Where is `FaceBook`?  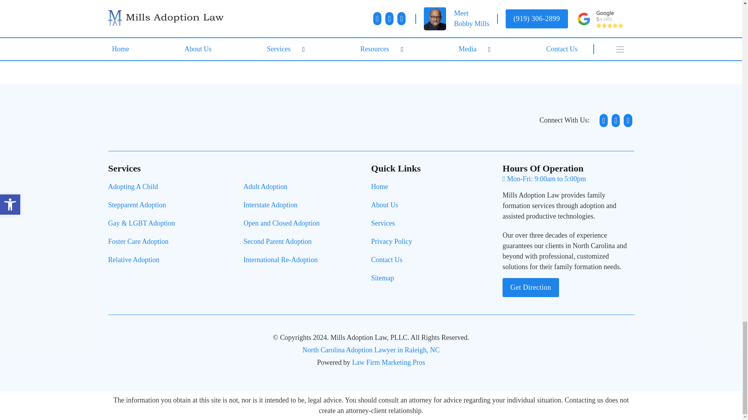 FaceBook is located at coordinates (603, 121).